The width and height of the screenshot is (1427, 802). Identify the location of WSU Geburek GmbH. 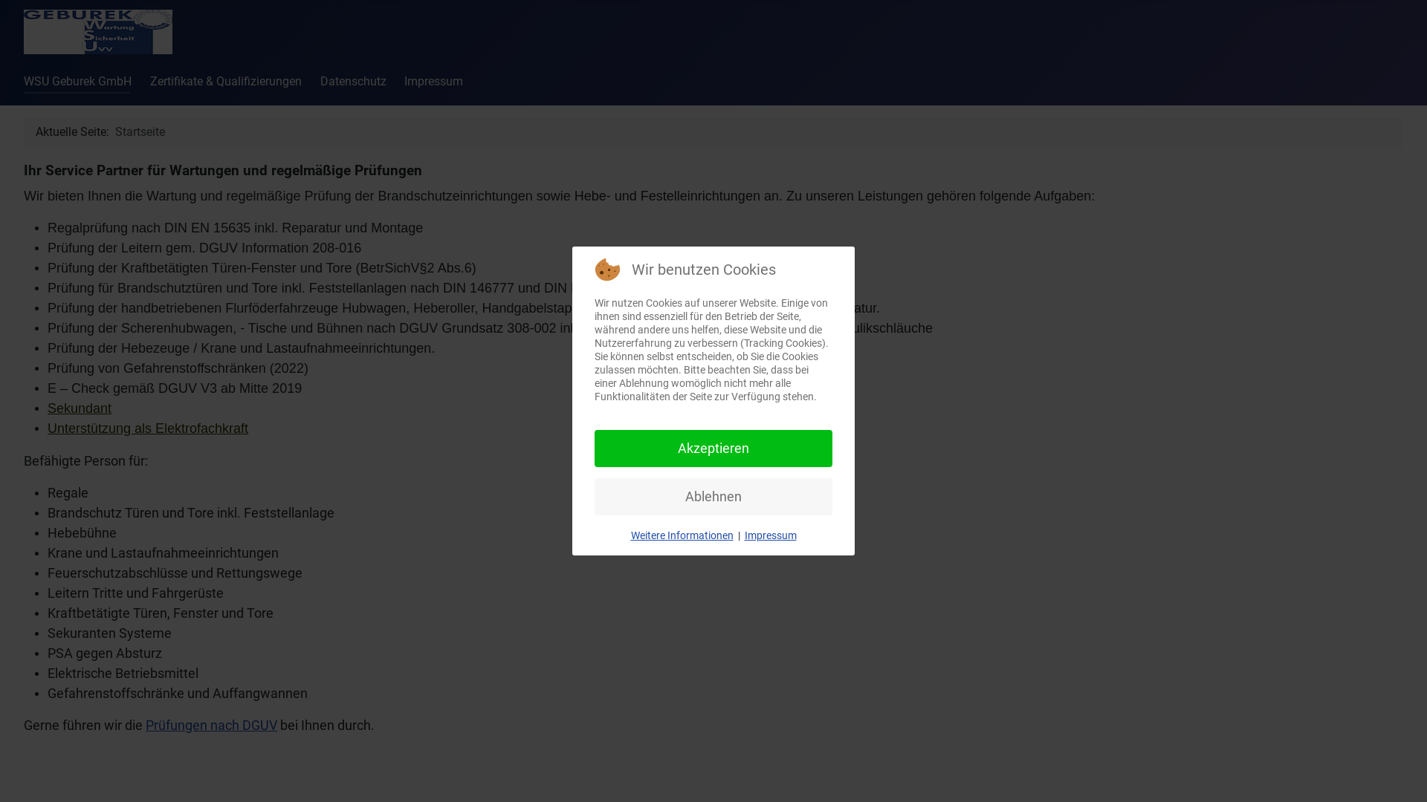
(77, 82).